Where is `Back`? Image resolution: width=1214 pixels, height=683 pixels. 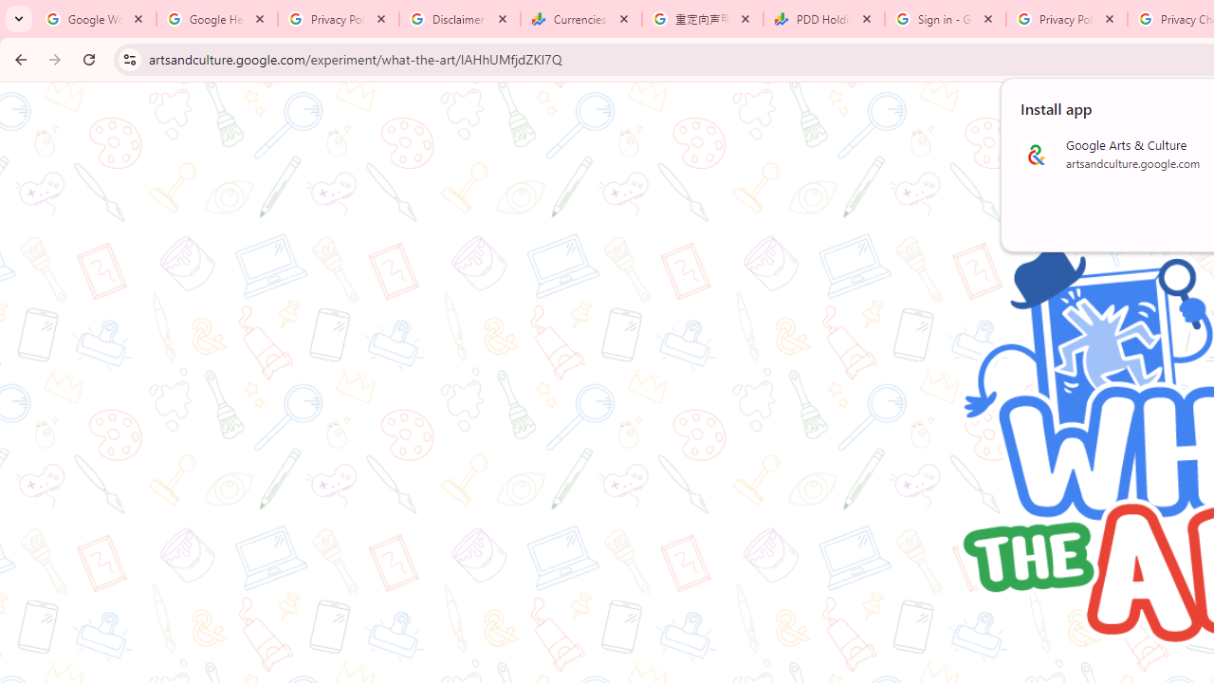
Back is located at coordinates (99, 89).